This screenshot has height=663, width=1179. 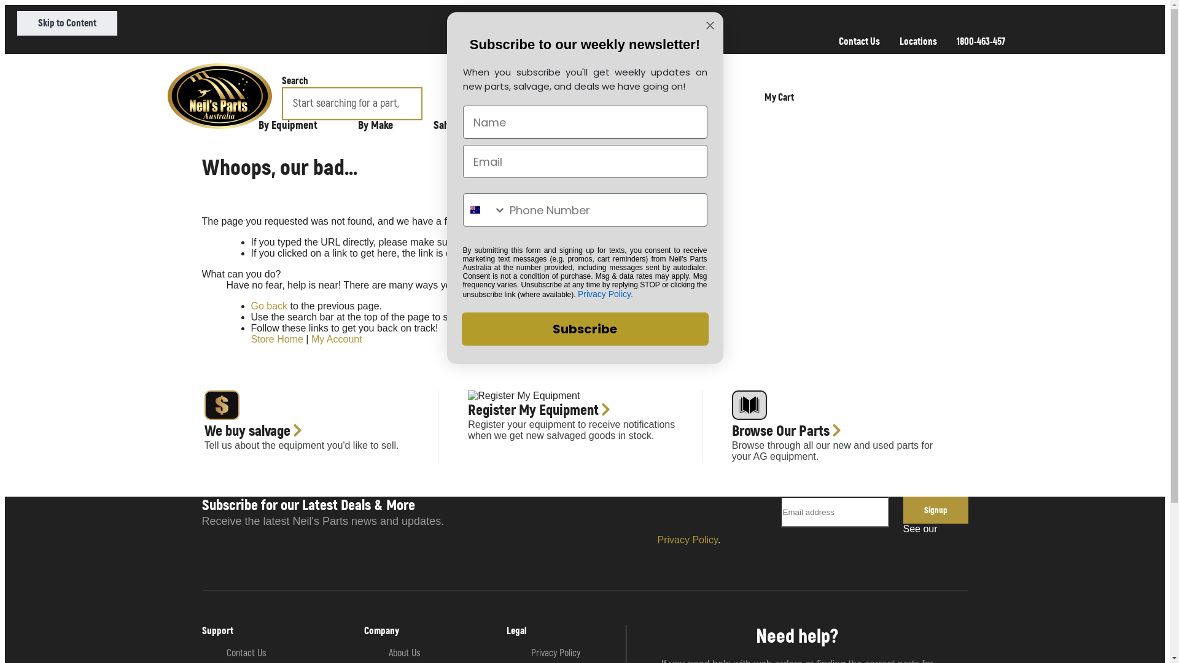 What do you see at coordinates (337, 339) in the screenshot?
I see `My Account` at bounding box center [337, 339].